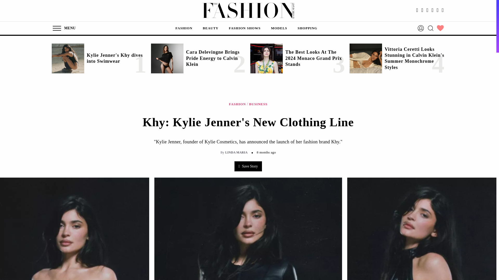 The width and height of the screenshot is (499, 280). I want to click on Pinterest, so click(438, 10).